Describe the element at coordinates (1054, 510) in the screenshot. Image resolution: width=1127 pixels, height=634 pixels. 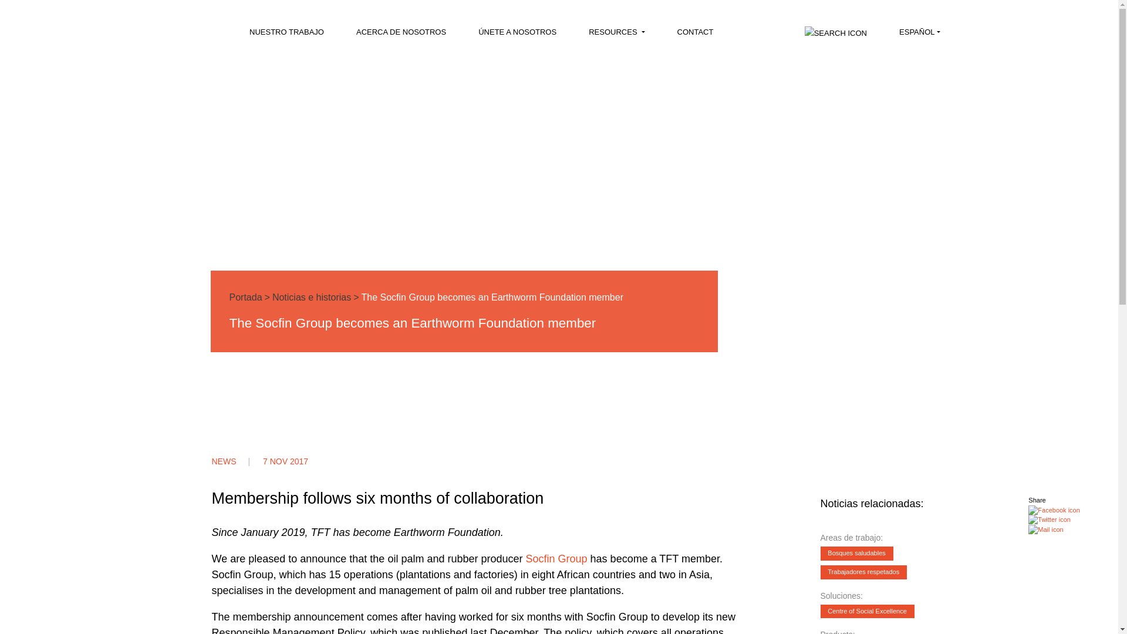
I see `Share on Facebook` at that location.